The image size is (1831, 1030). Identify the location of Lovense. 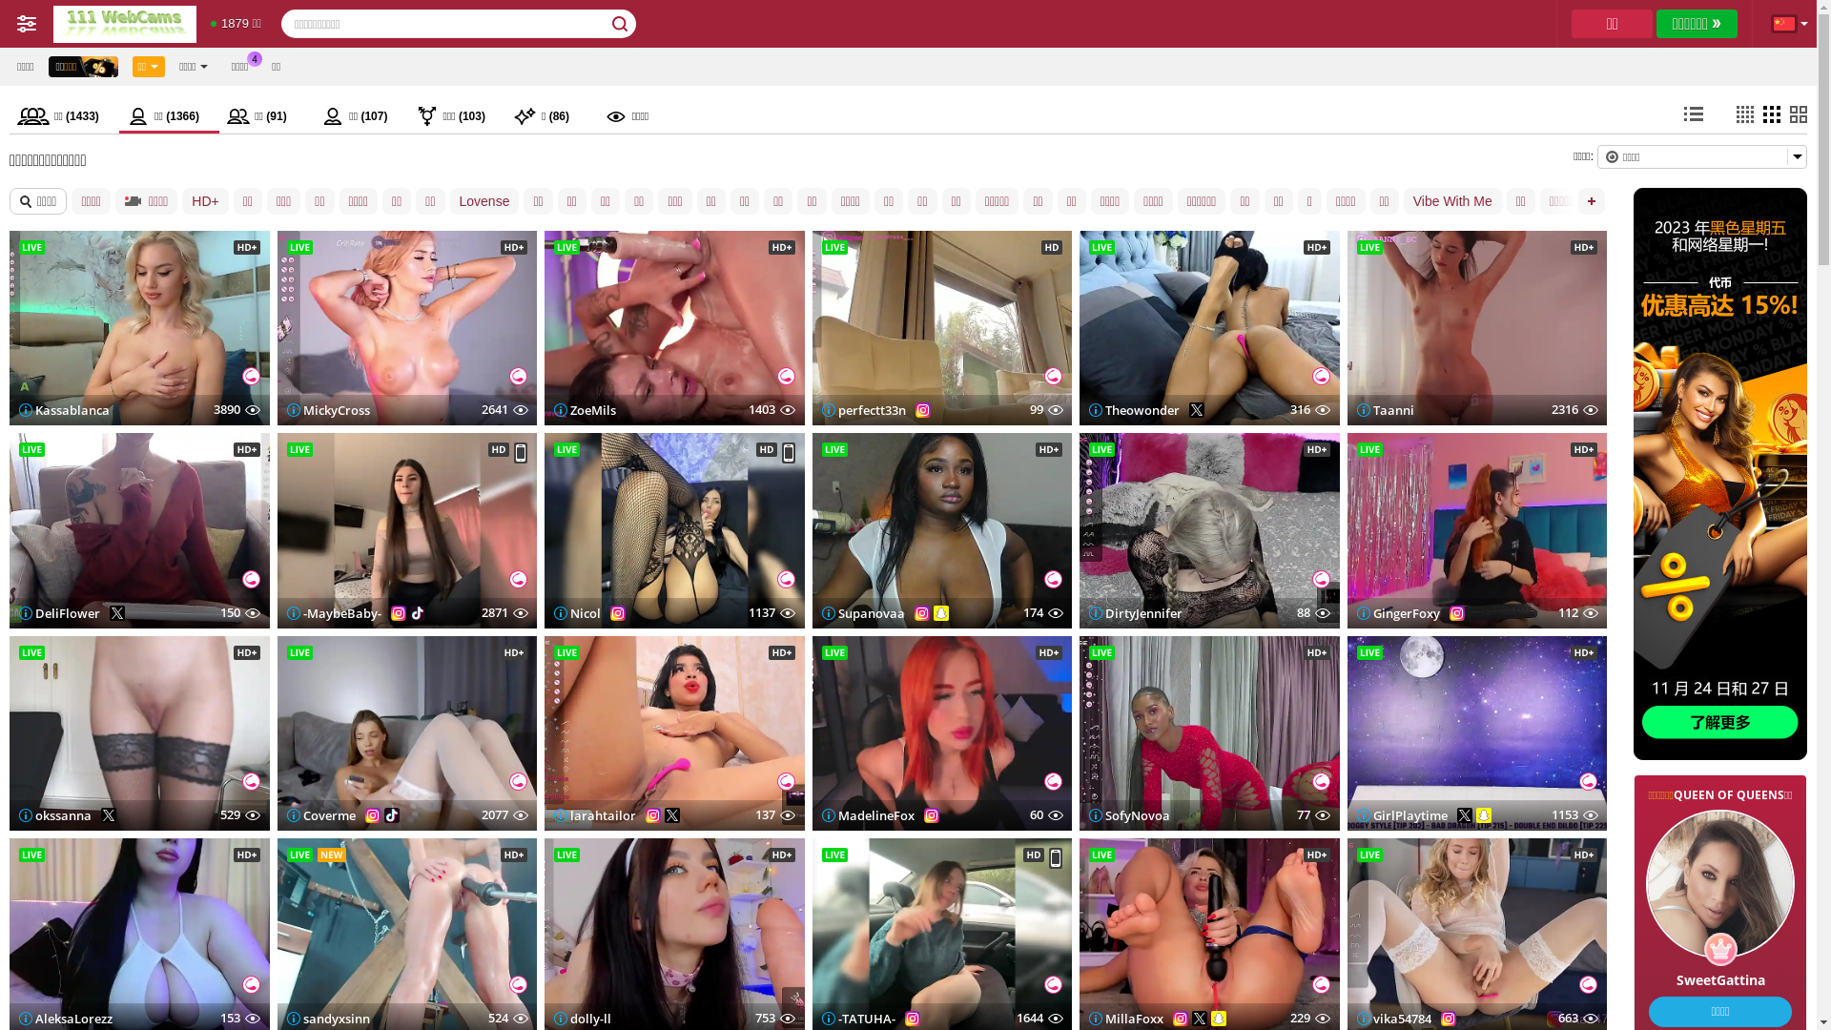
(484, 201).